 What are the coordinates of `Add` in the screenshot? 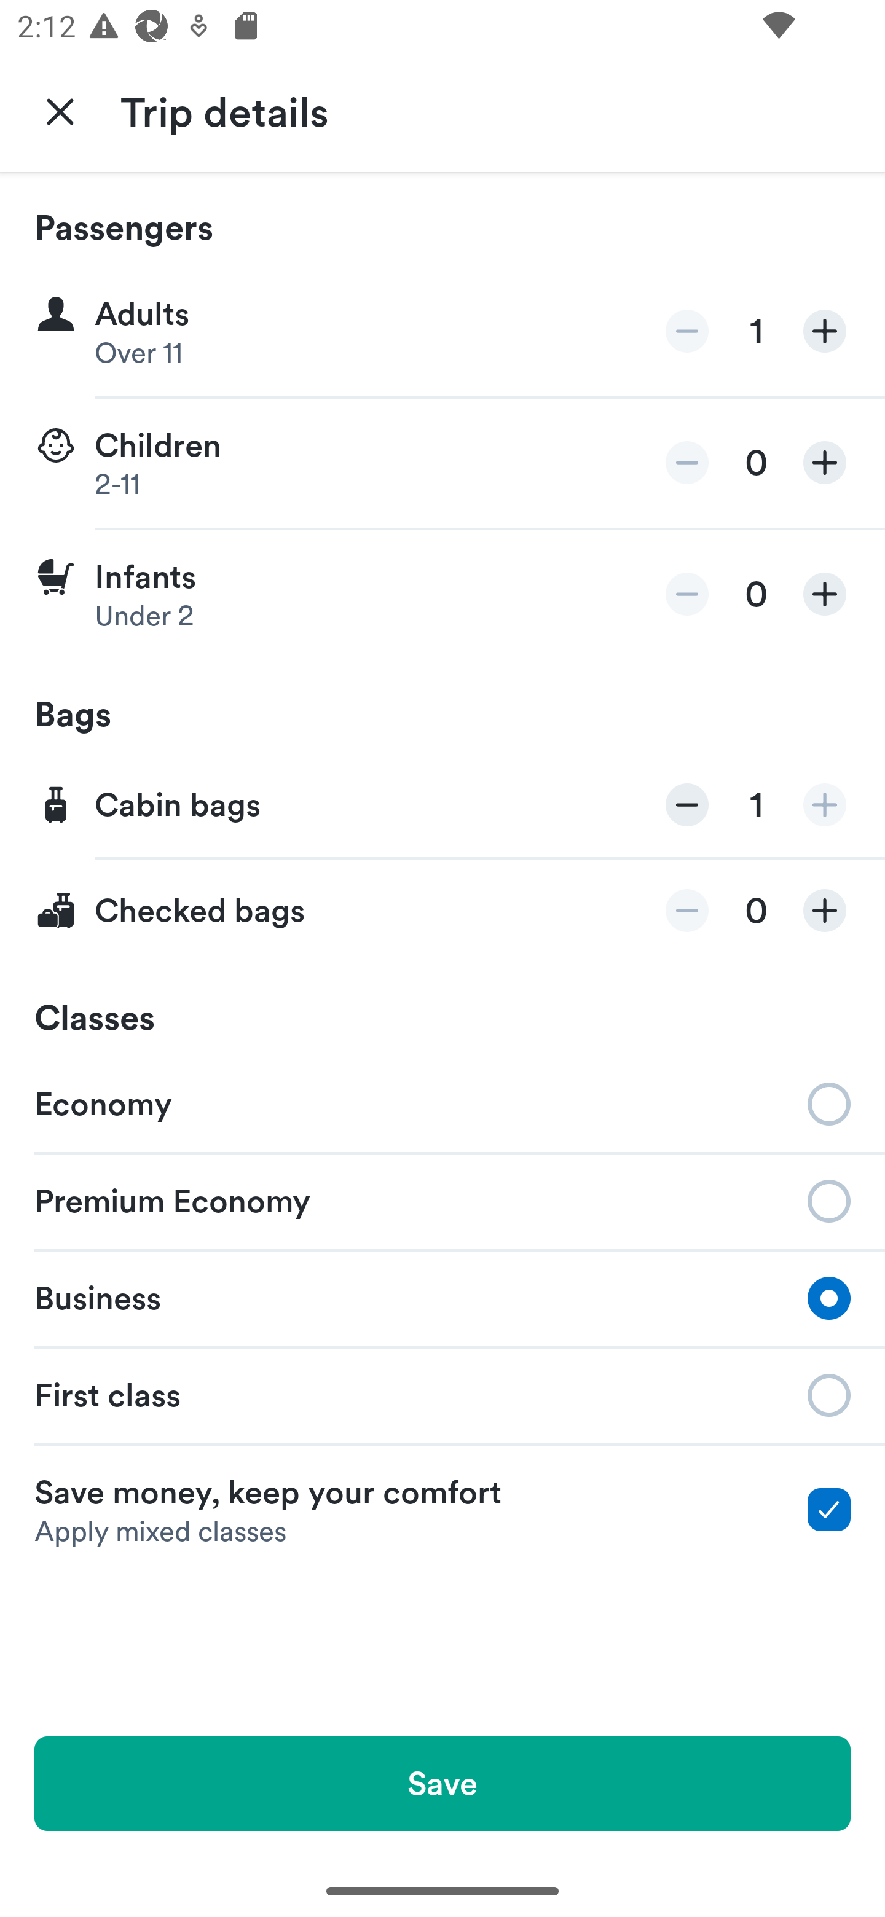 It's located at (825, 594).